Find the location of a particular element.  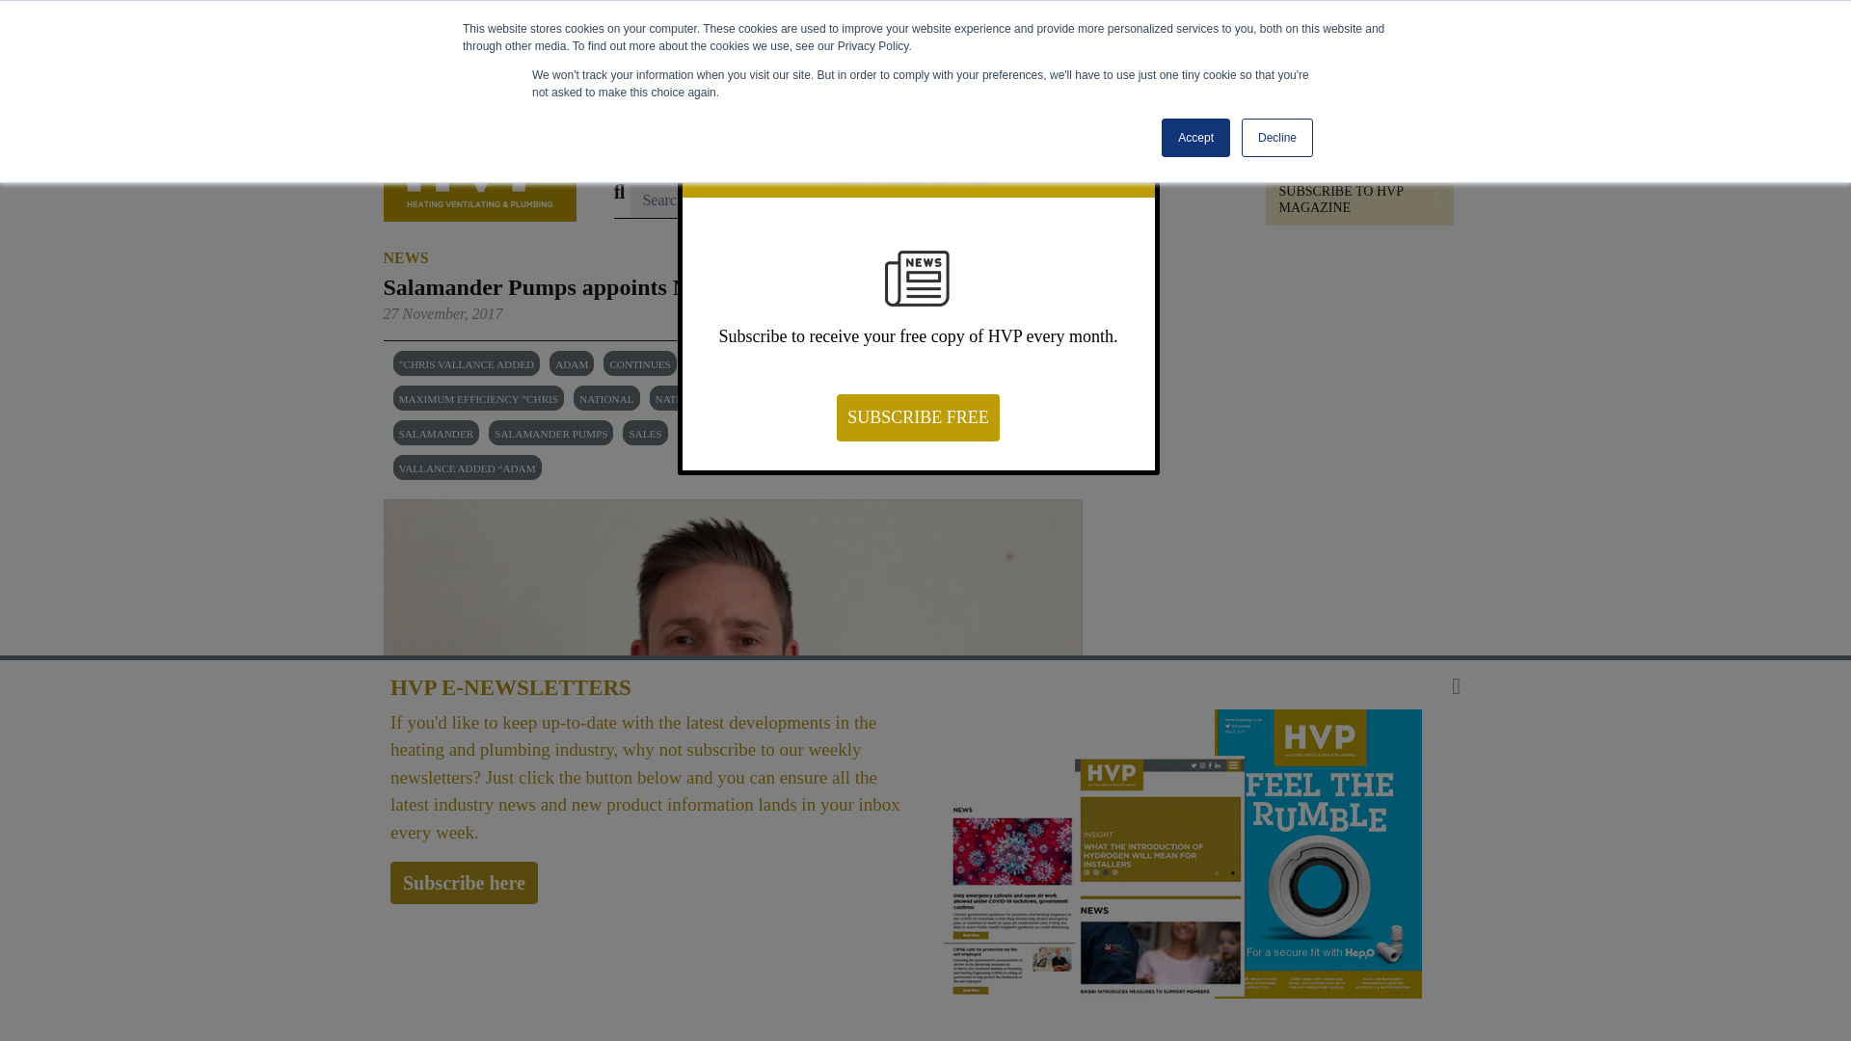

PHEX is located at coordinates (1075, 144).